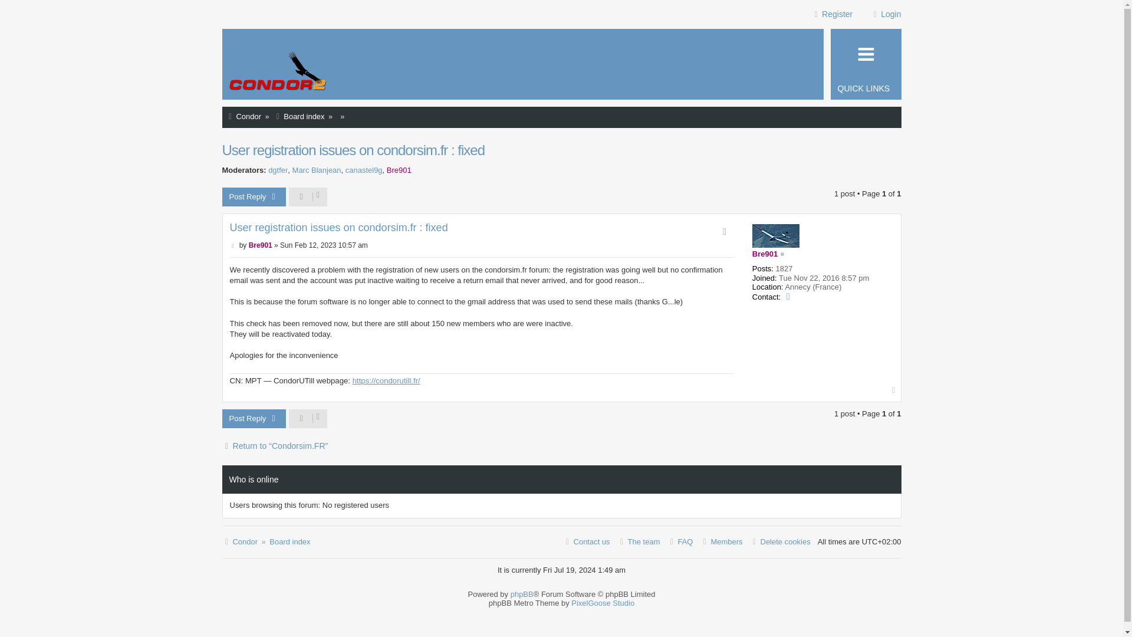  What do you see at coordinates (880, 14) in the screenshot?
I see `Login` at bounding box center [880, 14].